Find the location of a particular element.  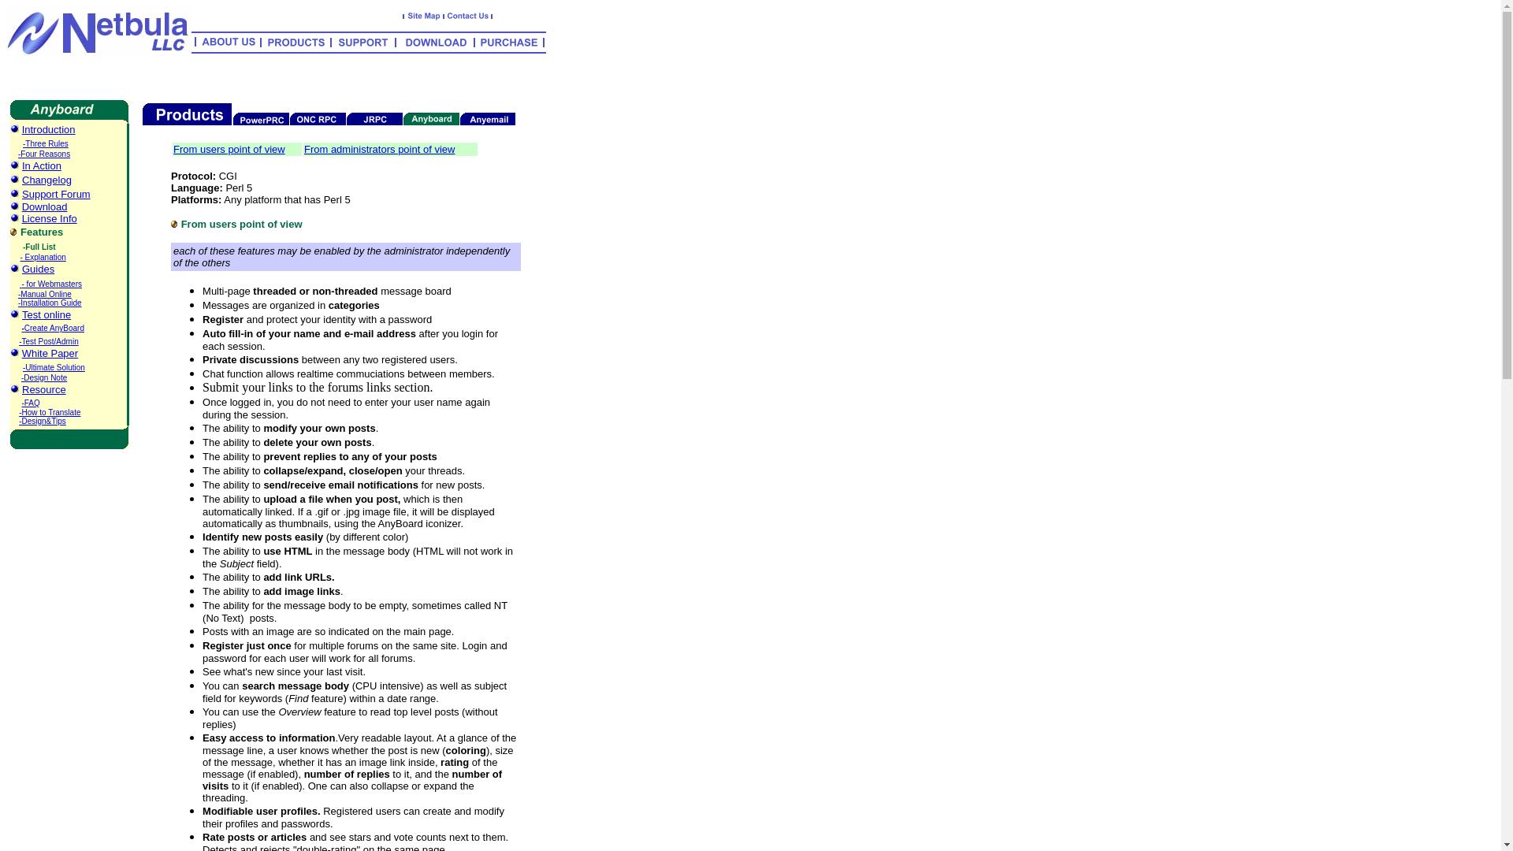

From users point of view is located at coordinates (229, 149).